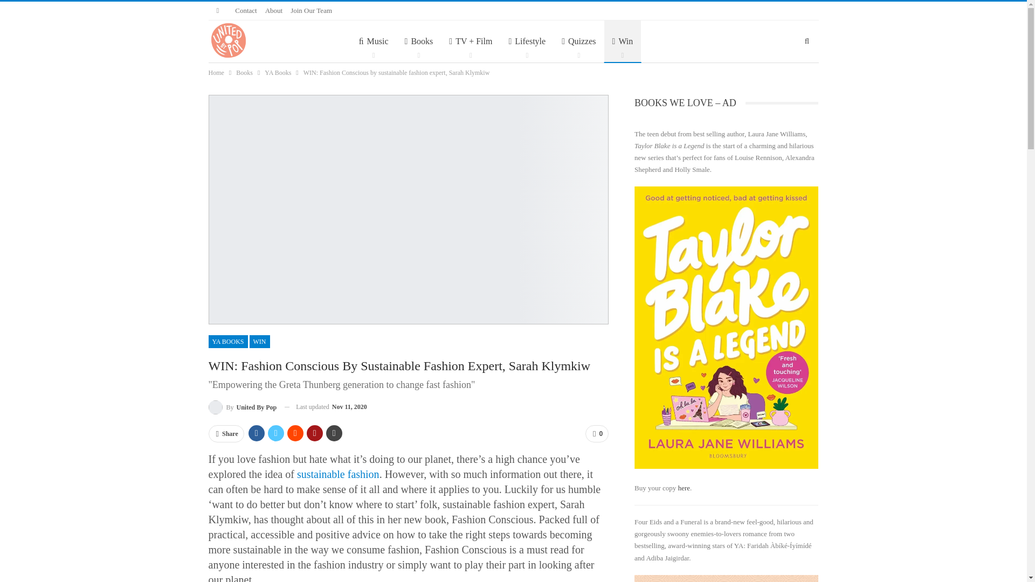 This screenshot has width=1035, height=582. What do you see at coordinates (246, 10) in the screenshot?
I see `Contact` at bounding box center [246, 10].